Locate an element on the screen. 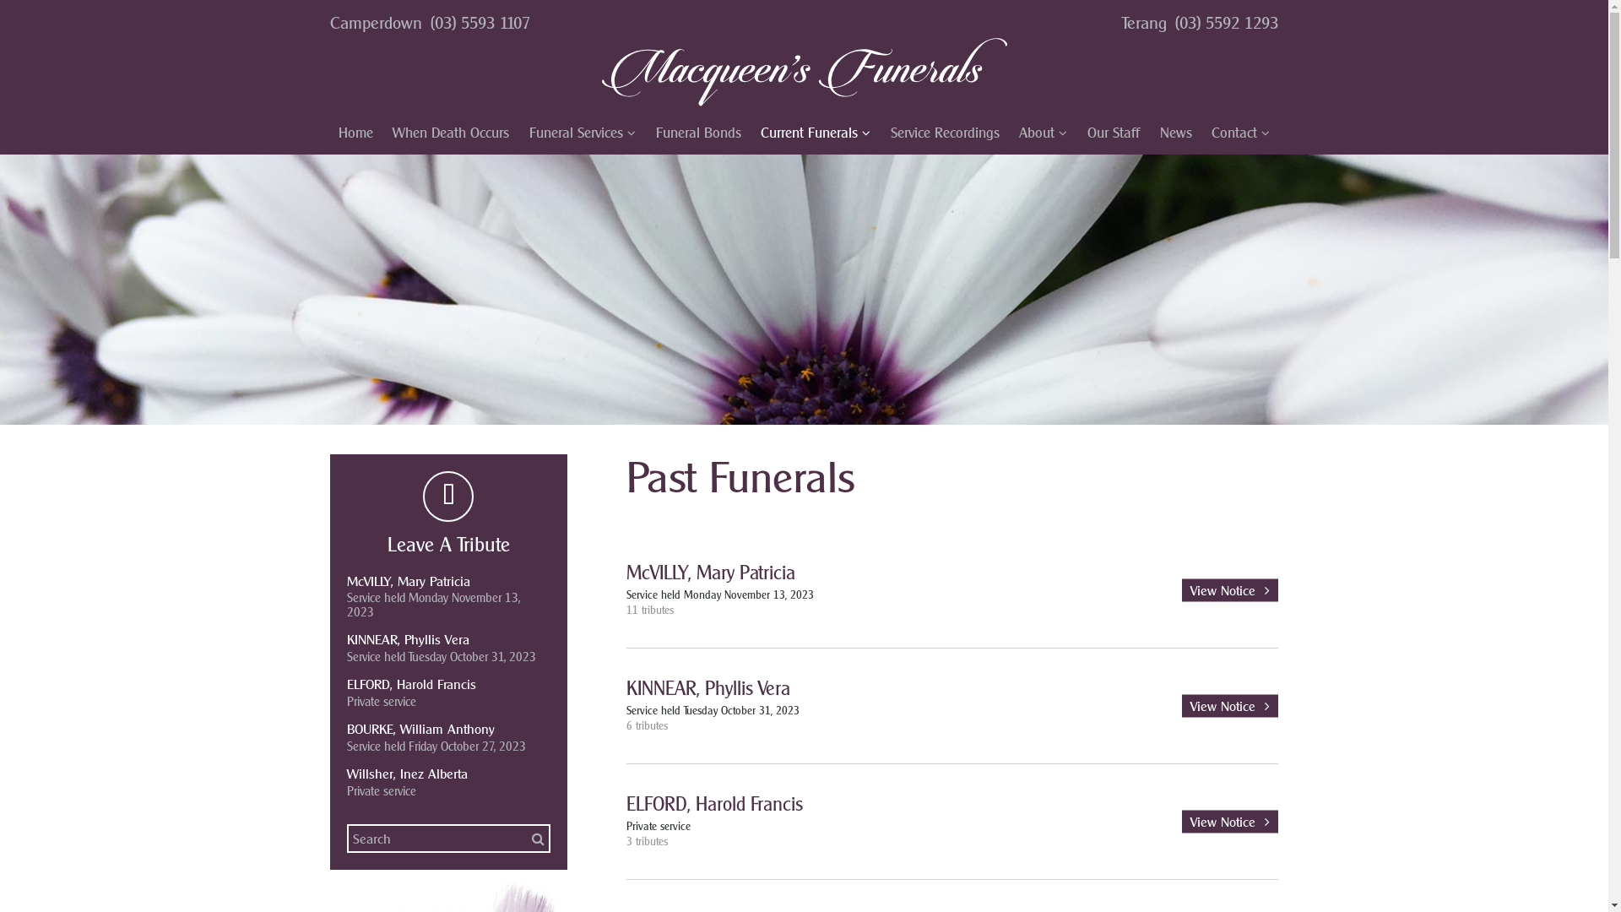  News is located at coordinates (1176, 133).